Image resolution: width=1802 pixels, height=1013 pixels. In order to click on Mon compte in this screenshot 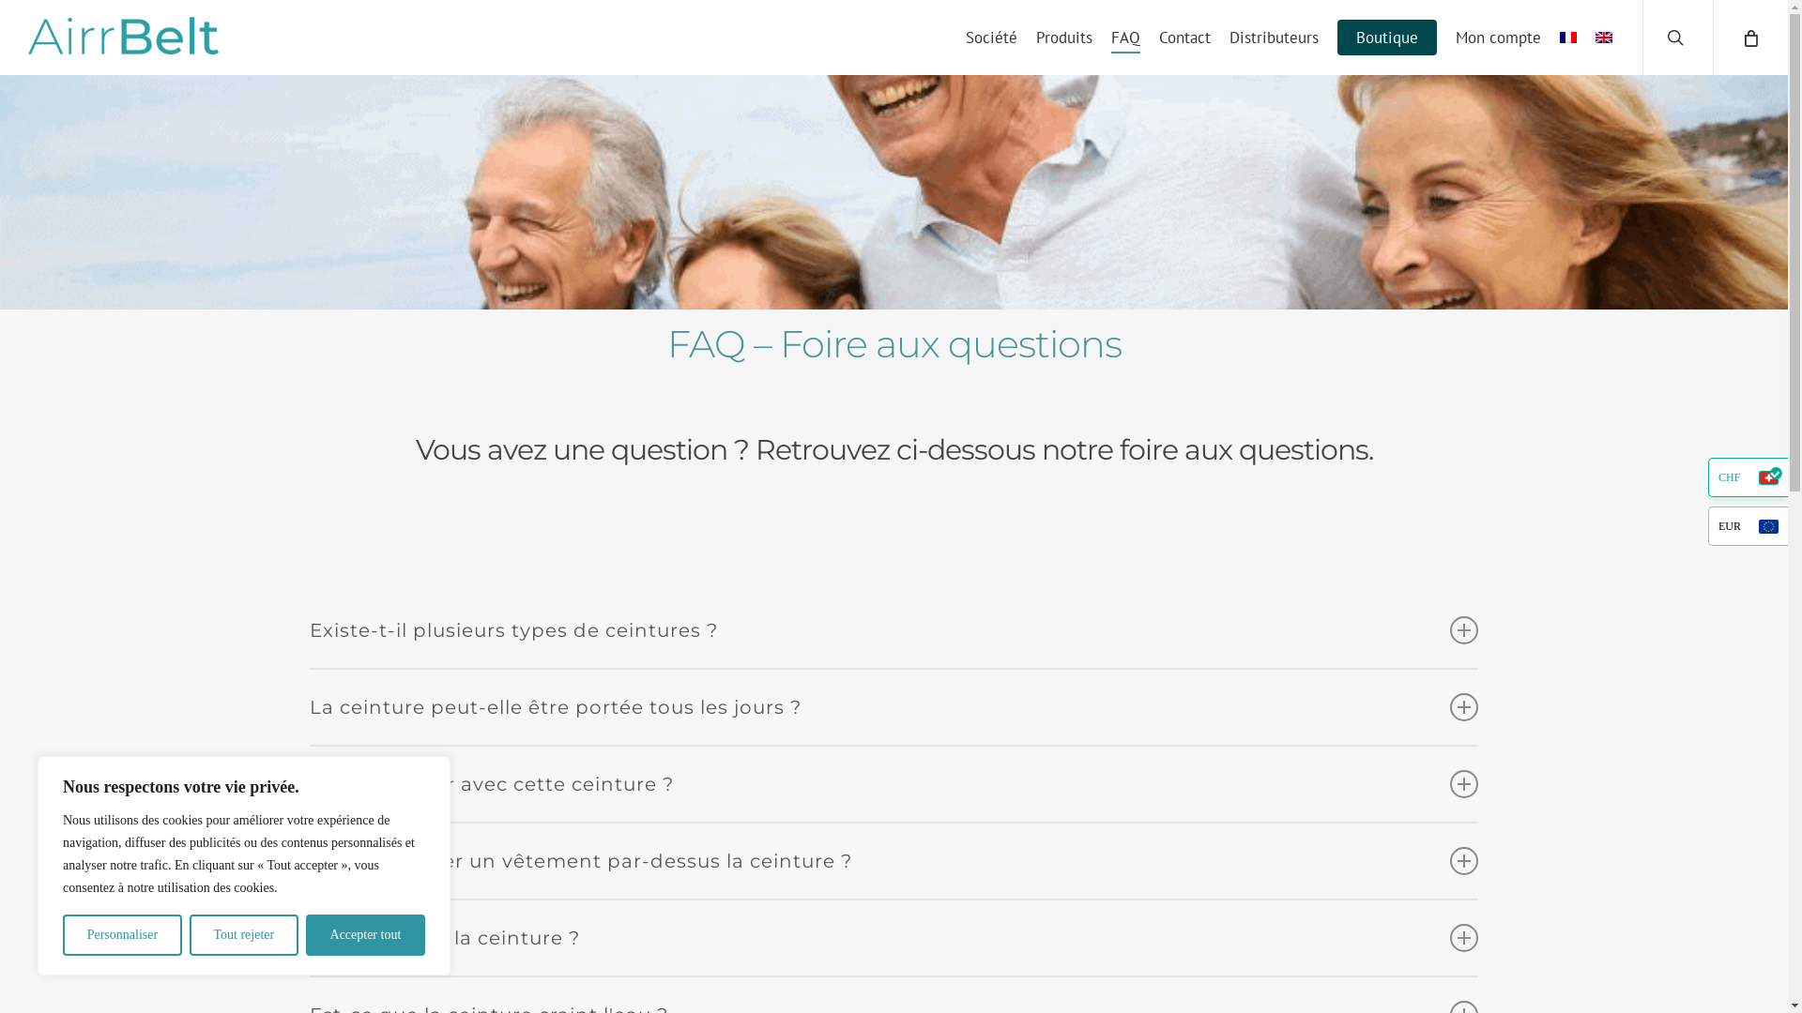, I will do `click(1498, 38)`.